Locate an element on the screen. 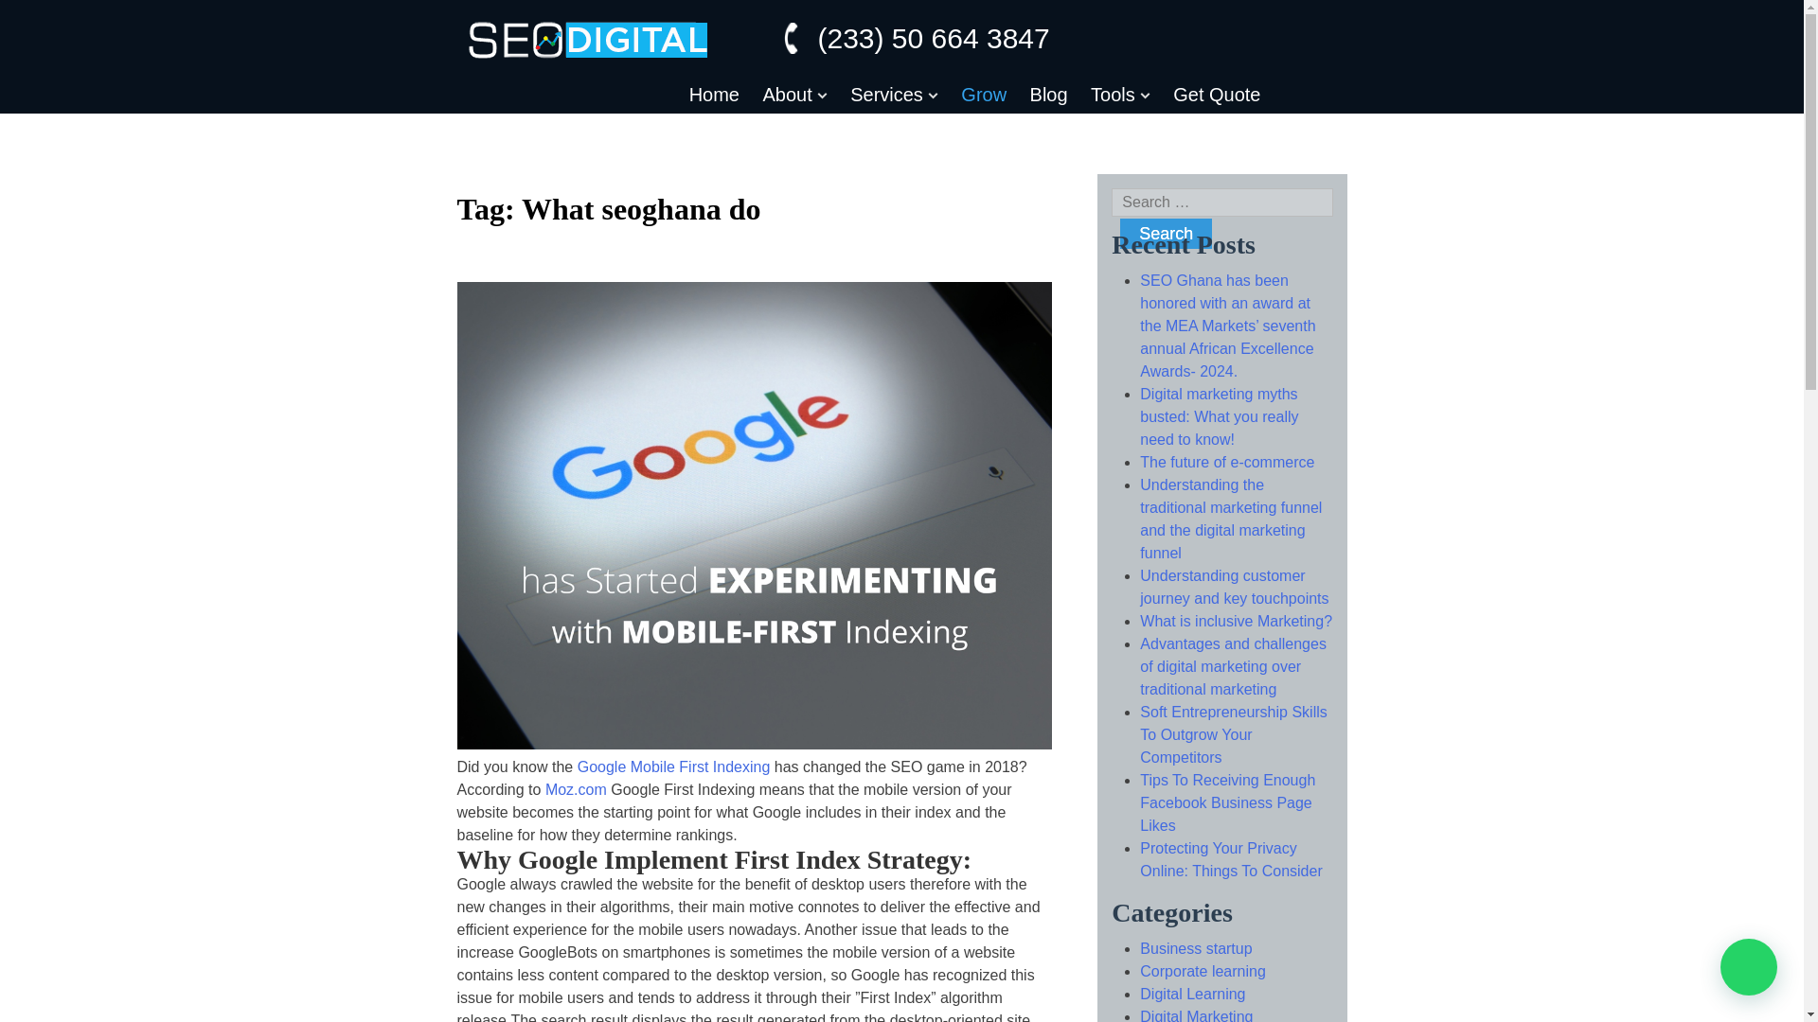 The width and height of the screenshot is (1818, 1022). Tools is located at coordinates (1121, 97).